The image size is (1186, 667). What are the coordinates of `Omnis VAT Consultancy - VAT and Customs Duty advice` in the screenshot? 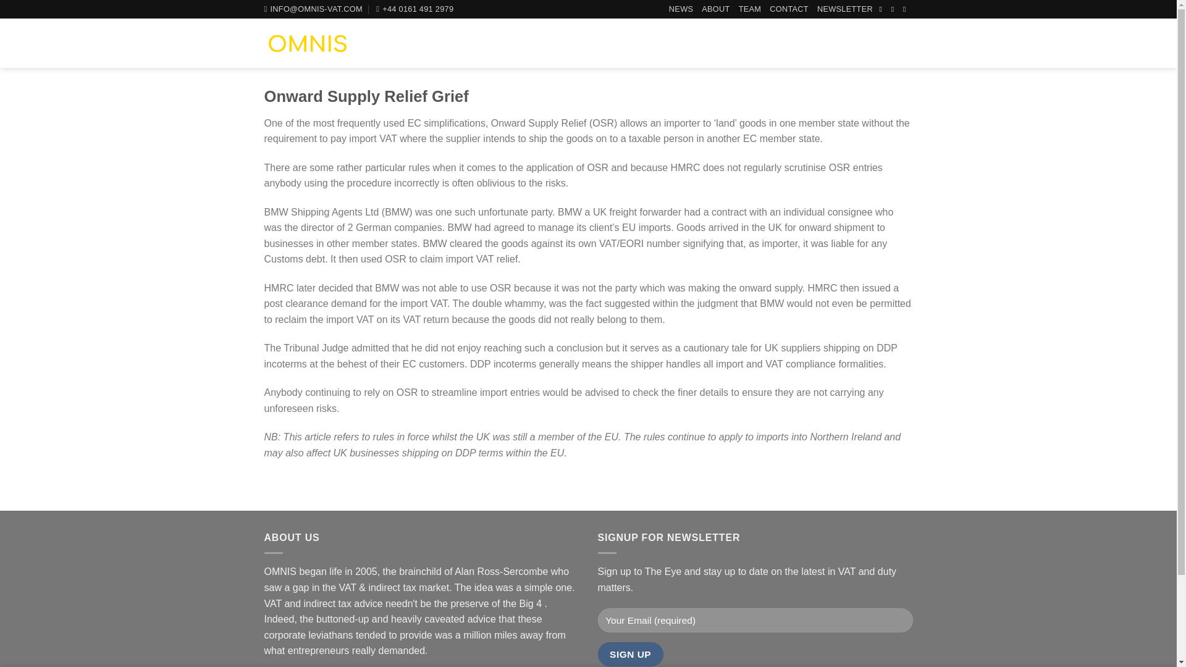 It's located at (308, 43).